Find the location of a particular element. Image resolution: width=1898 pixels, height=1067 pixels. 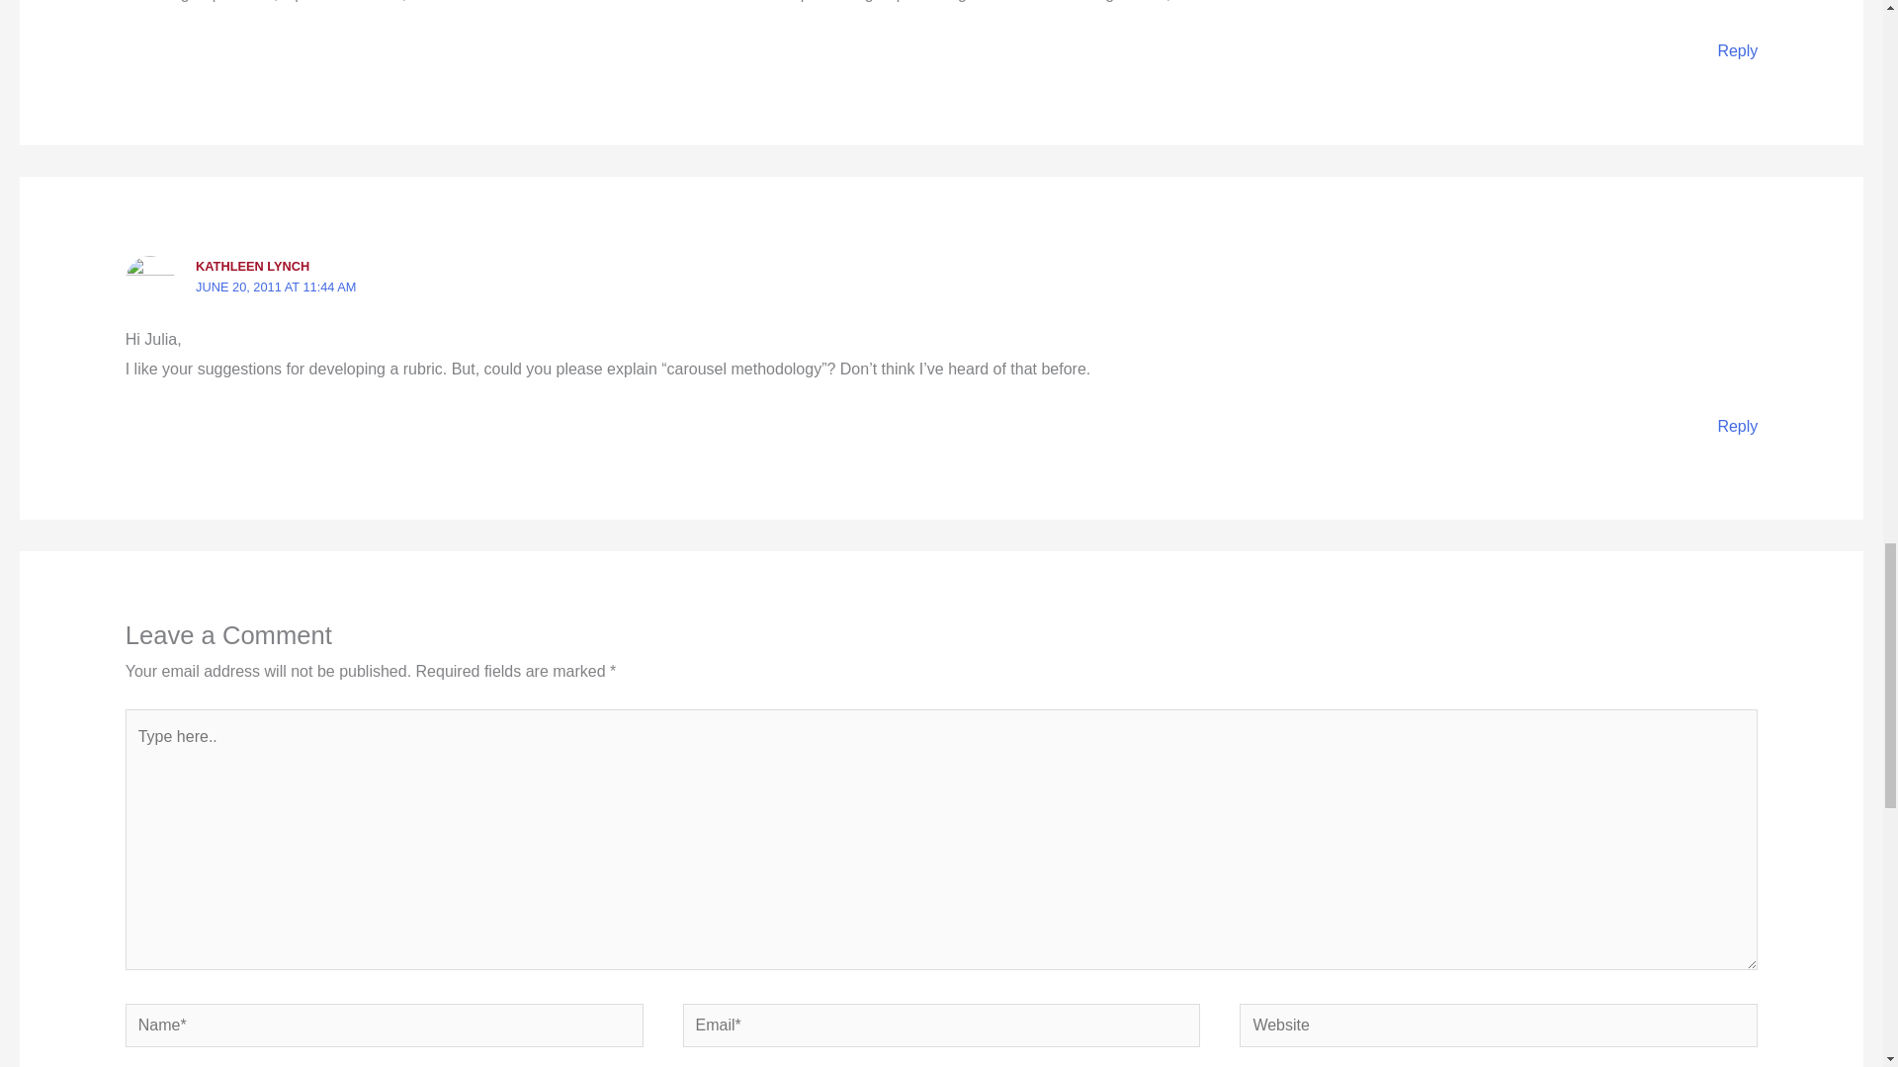

Reply is located at coordinates (1737, 426).